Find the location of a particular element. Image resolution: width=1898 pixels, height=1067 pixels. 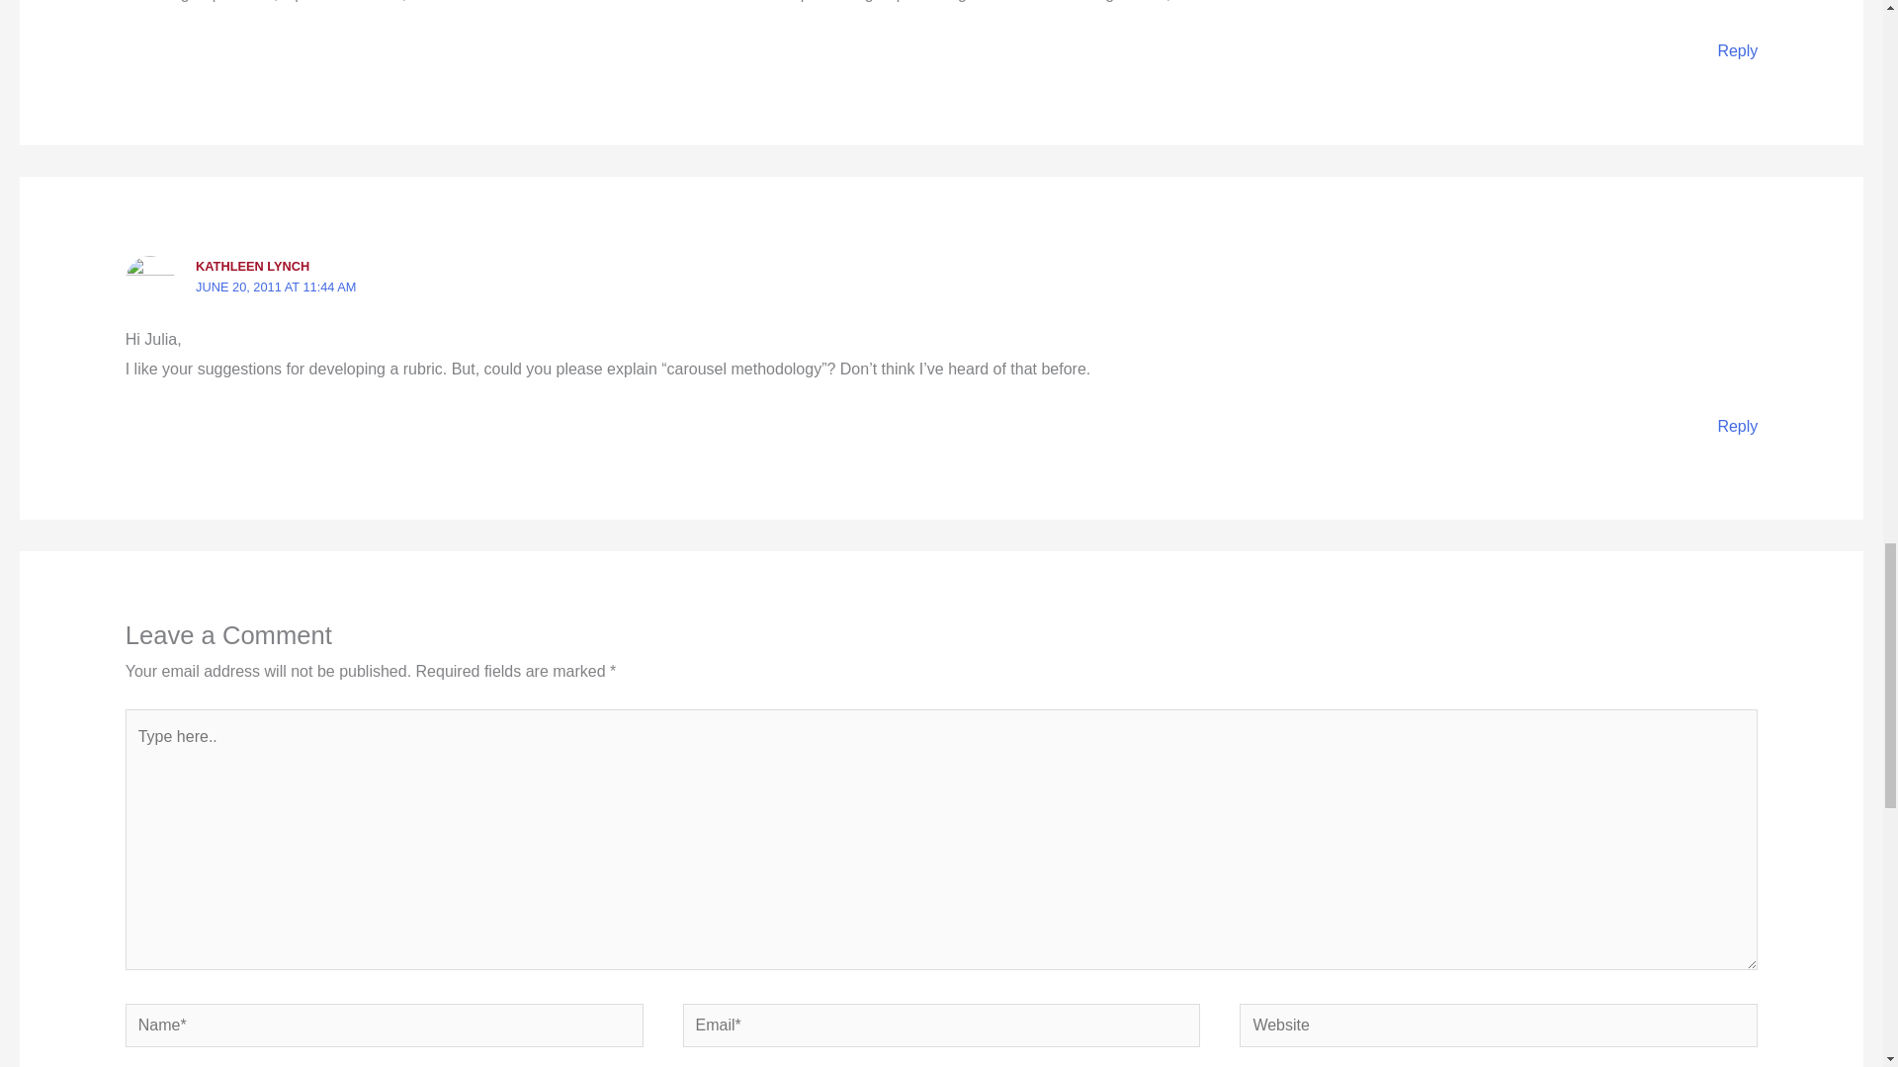

Reply is located at coordinates (1737, 426).